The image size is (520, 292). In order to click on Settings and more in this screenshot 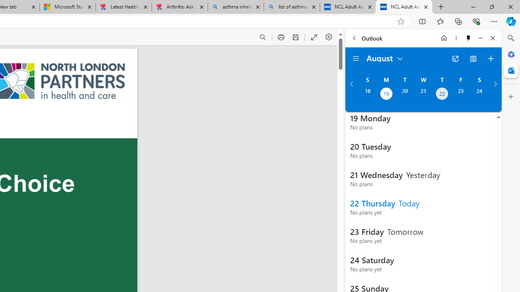, I will do `click(329, 37)`.